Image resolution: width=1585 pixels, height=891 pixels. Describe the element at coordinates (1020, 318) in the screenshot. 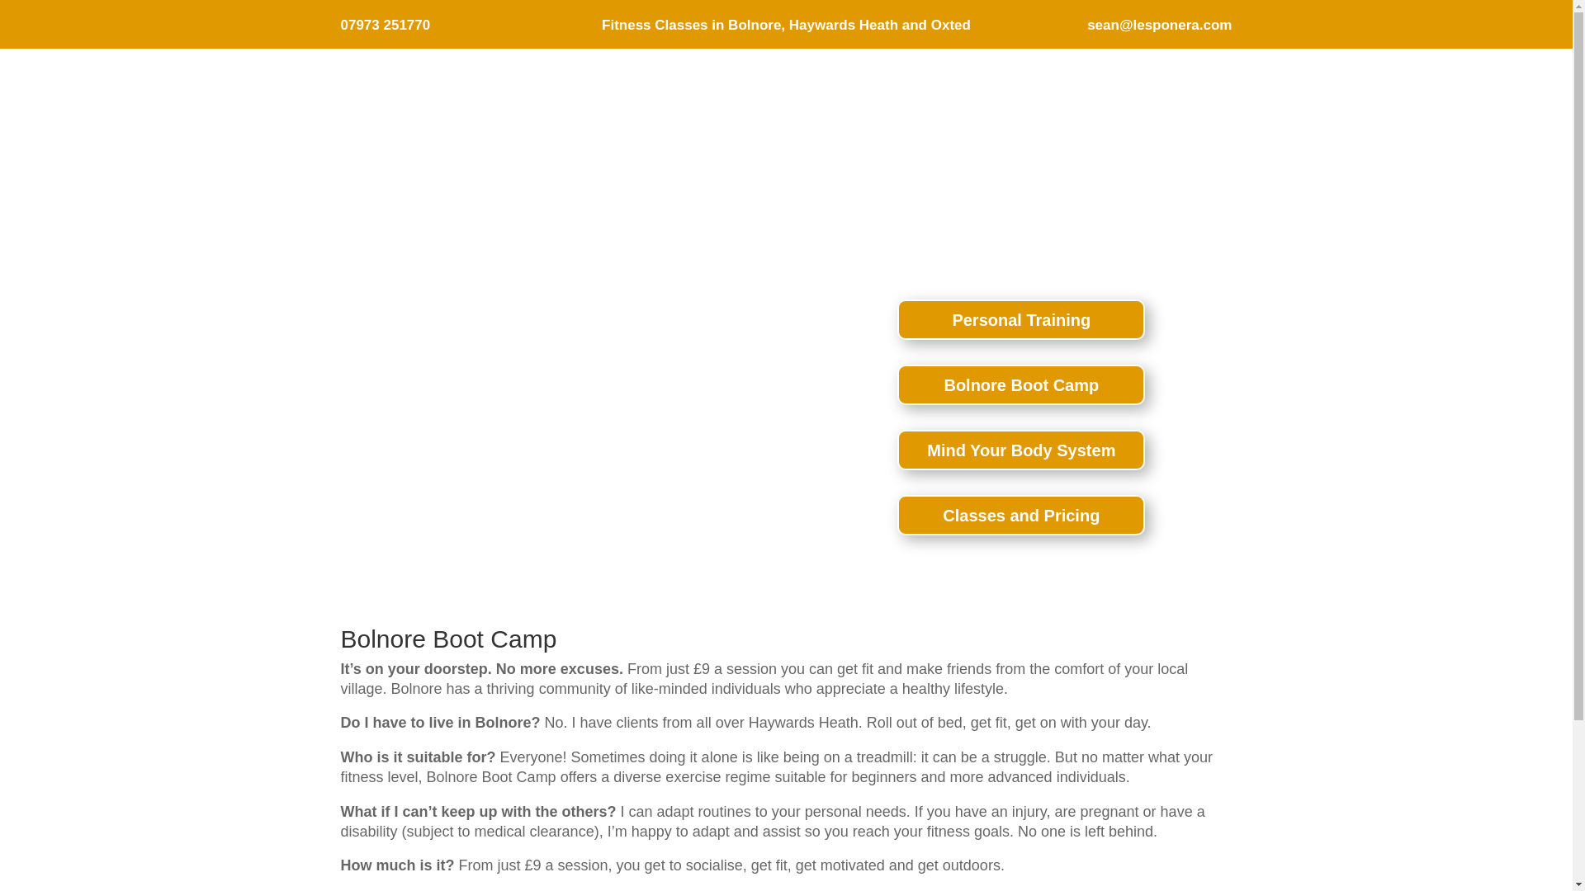

I see `Personal Training` at that location.